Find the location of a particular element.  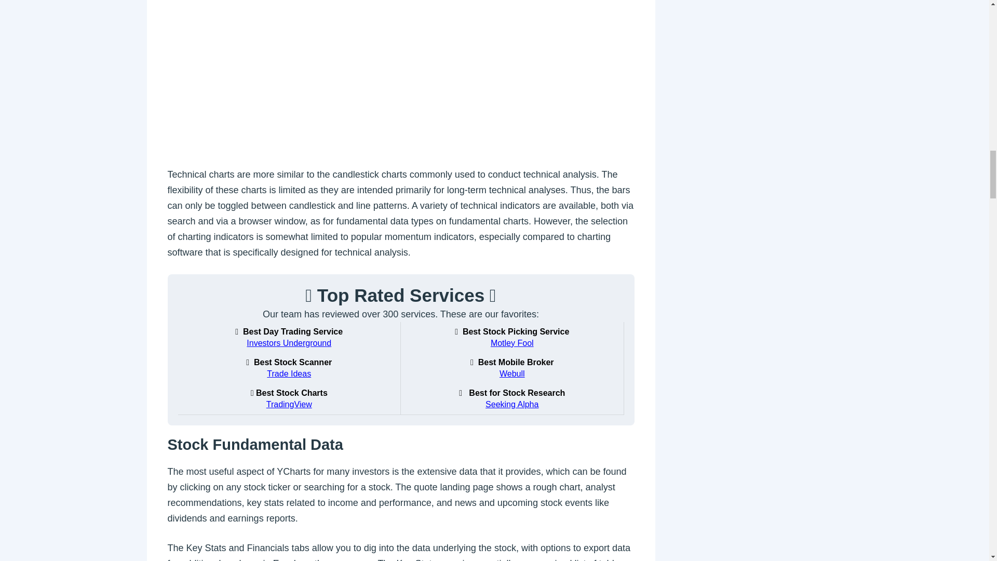

Investors Underground is located at coordinates (289, 343).